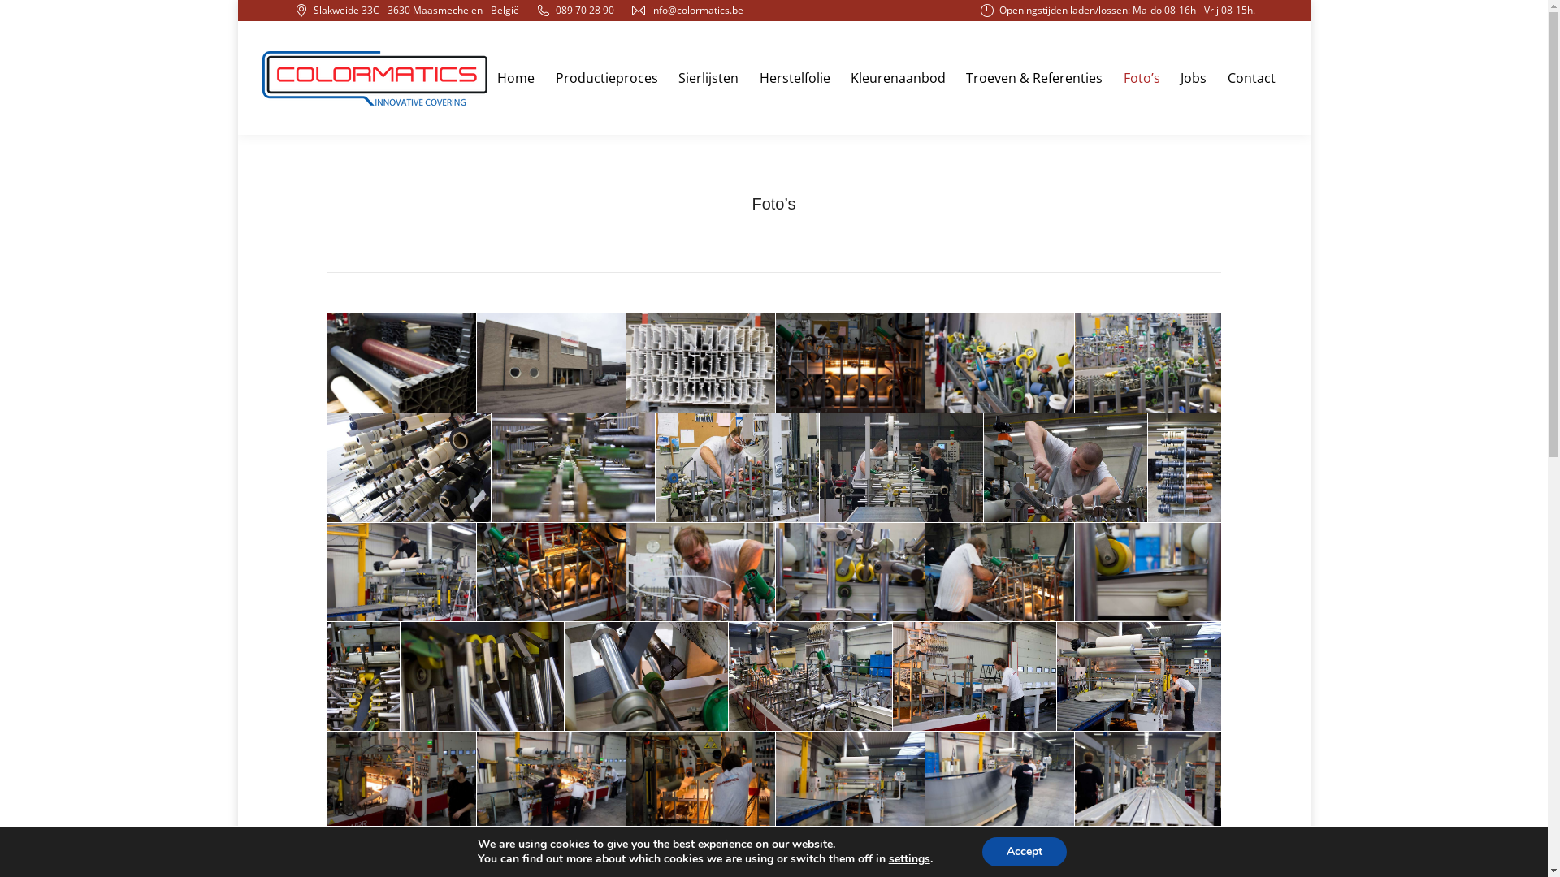 This screenshot has height=877, width=1560. I want to click on colormatics-0642, so click(1147, 363).